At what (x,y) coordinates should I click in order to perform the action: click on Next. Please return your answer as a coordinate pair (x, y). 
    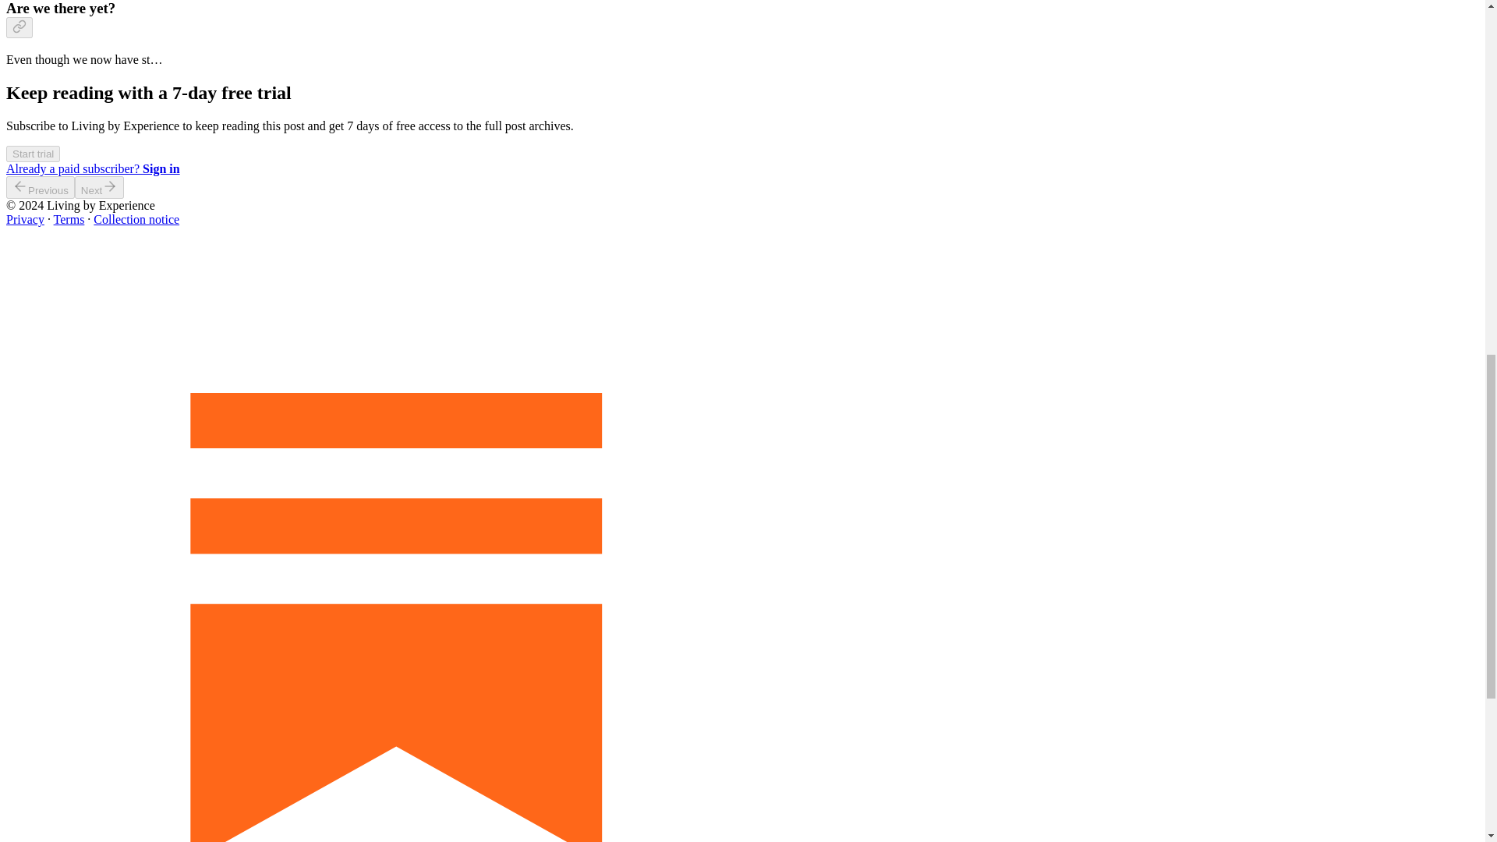
    Looking at the image, I should click on (100, 187).